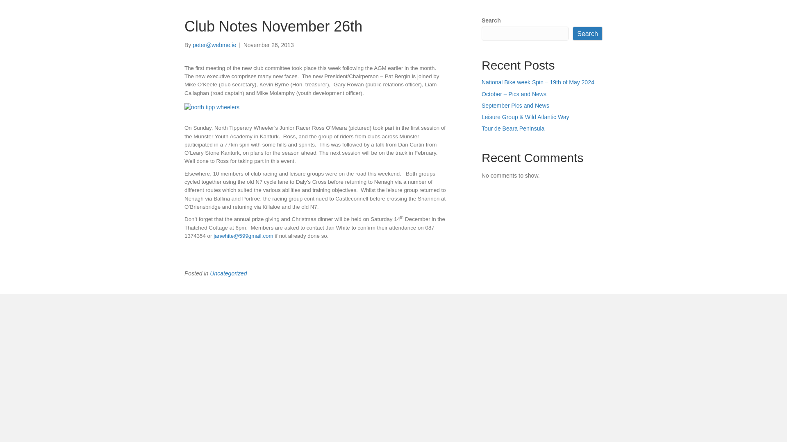  What do you see at coordinates (251, 13) in the screenshot?
I see `North Tipp Wheelers` at bounding box center [251, 13].